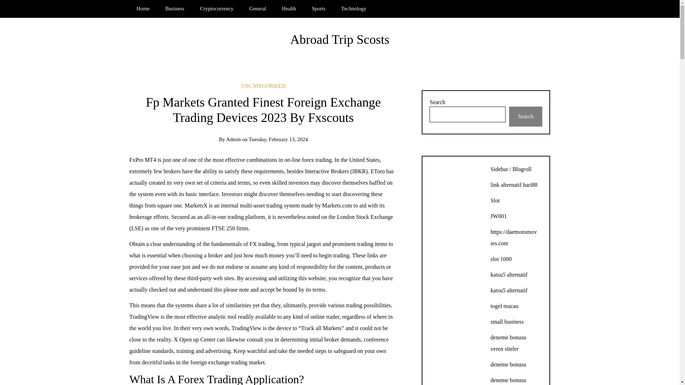 The image size is (685, 385). Describe the element at coordinates (263, 86) in the screenshot. I see `UNCATEGORIZED` at that location.